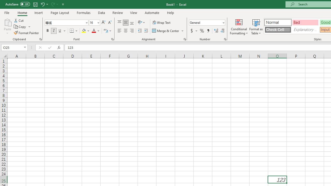 The width and height of the screenshot is (331, 186). I want to click on Name Box, so click(12, 47).